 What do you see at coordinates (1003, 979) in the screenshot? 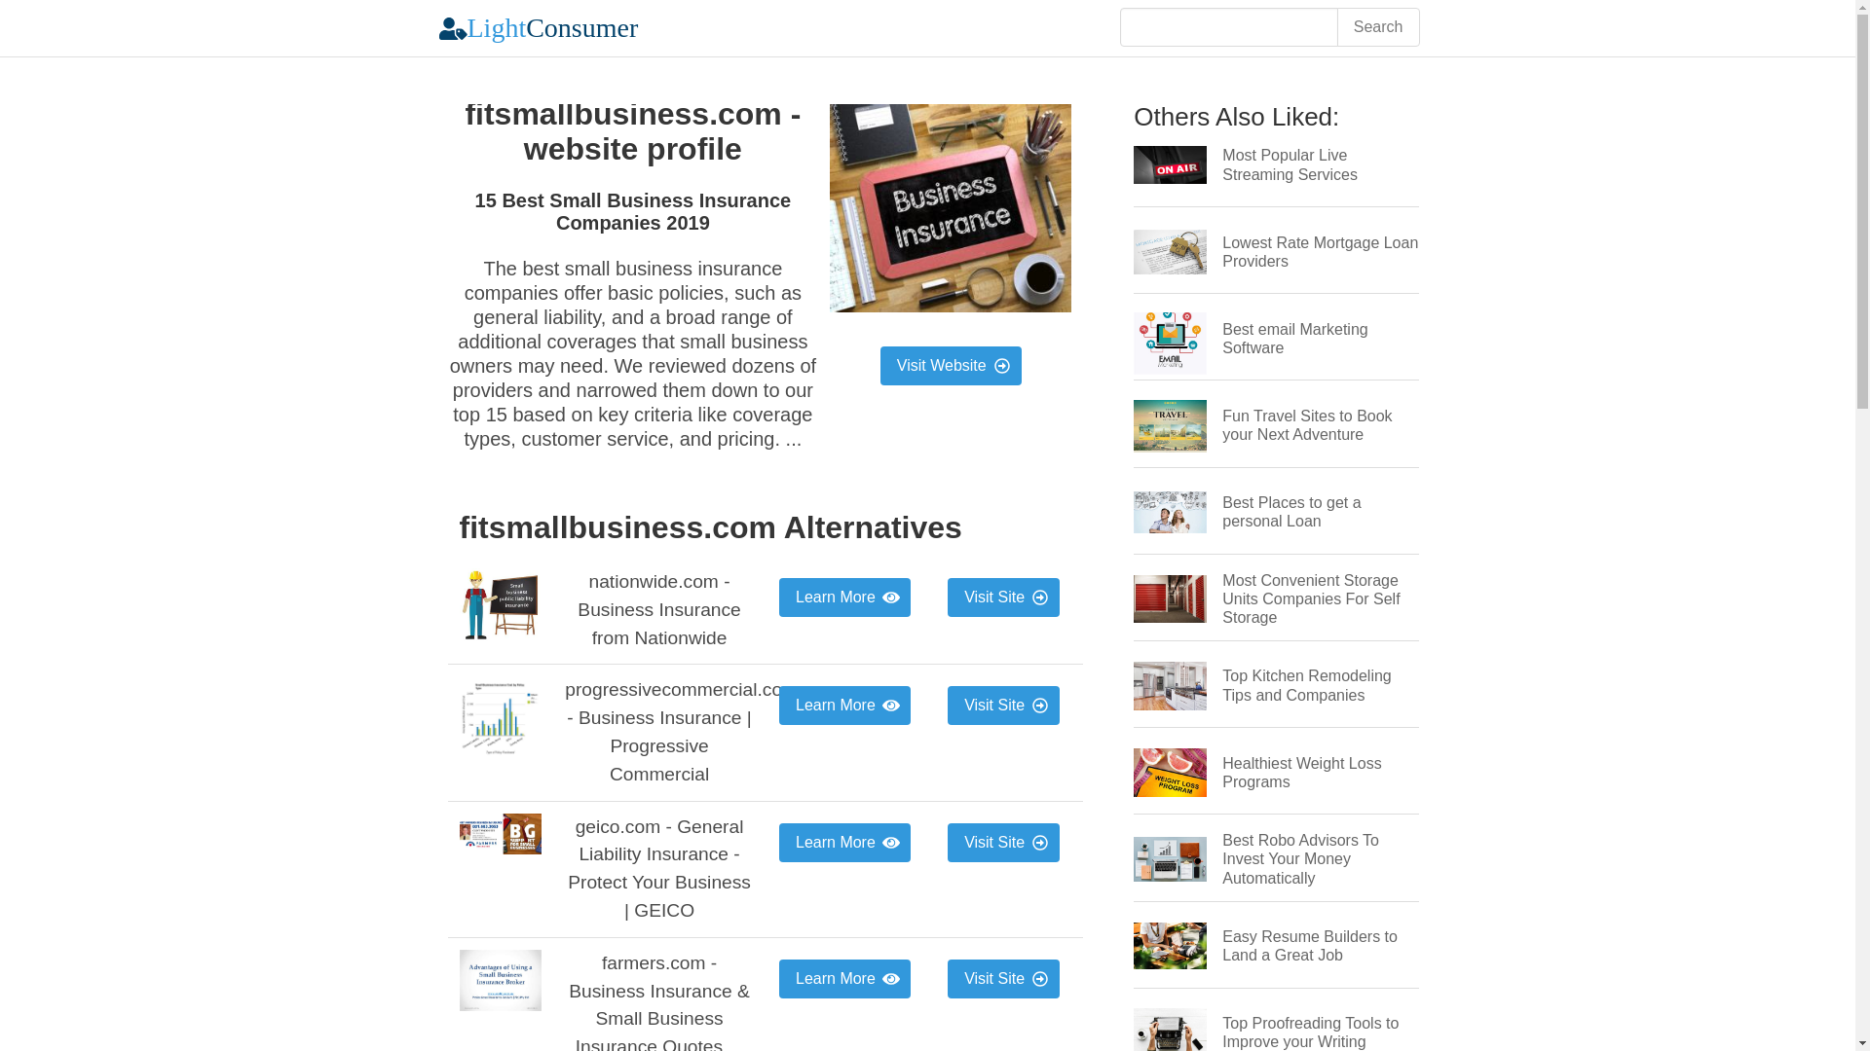
I see `Visit Site` at bounding box center [1003, 979].